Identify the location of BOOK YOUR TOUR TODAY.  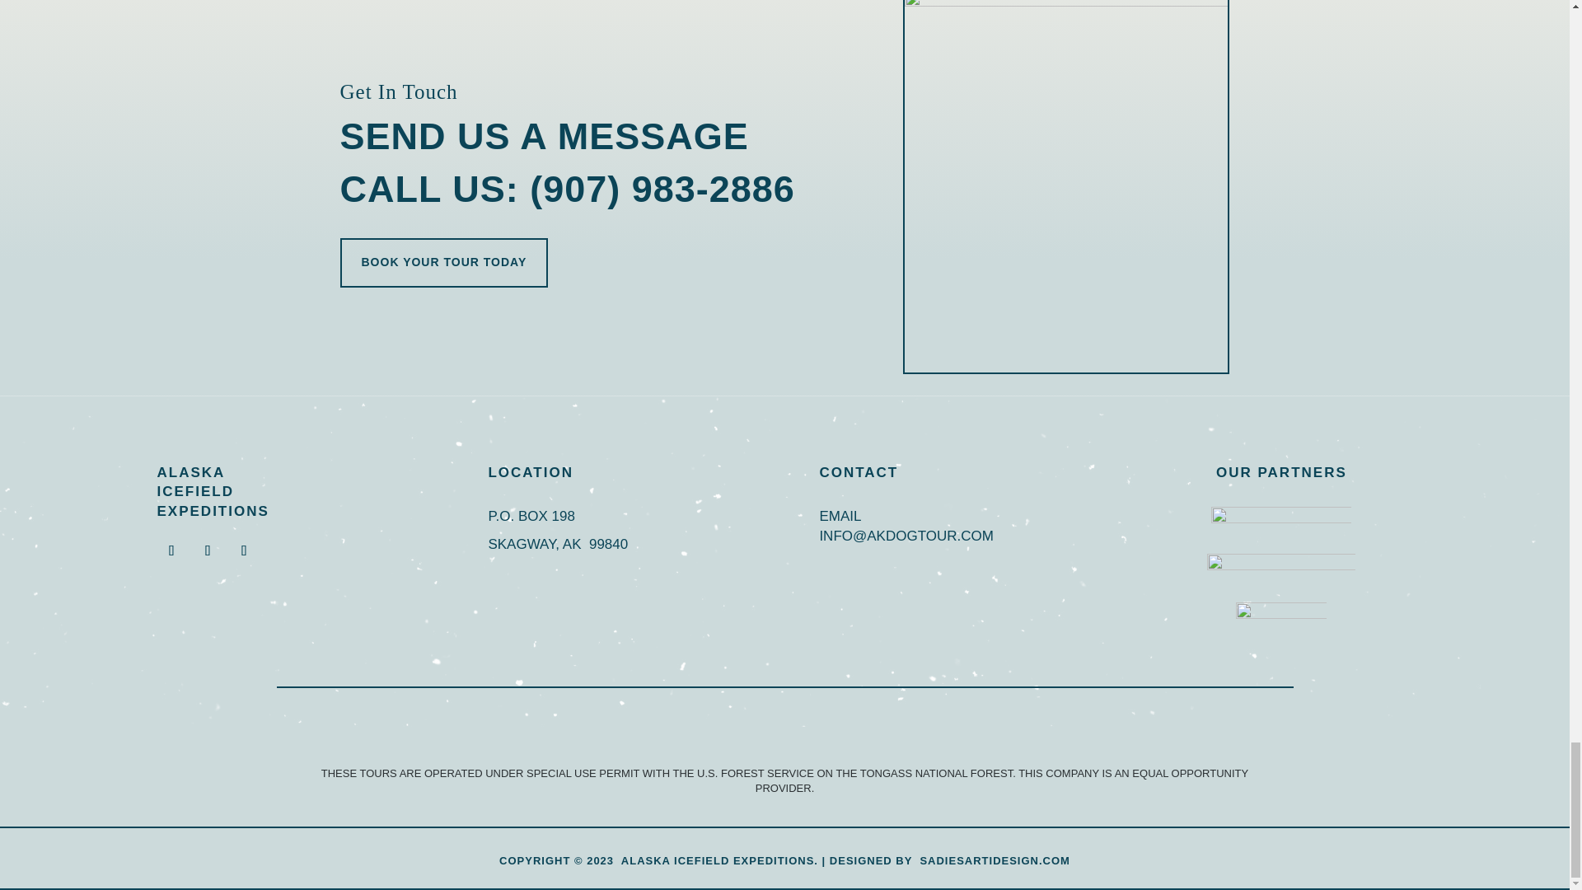
(443, 262).